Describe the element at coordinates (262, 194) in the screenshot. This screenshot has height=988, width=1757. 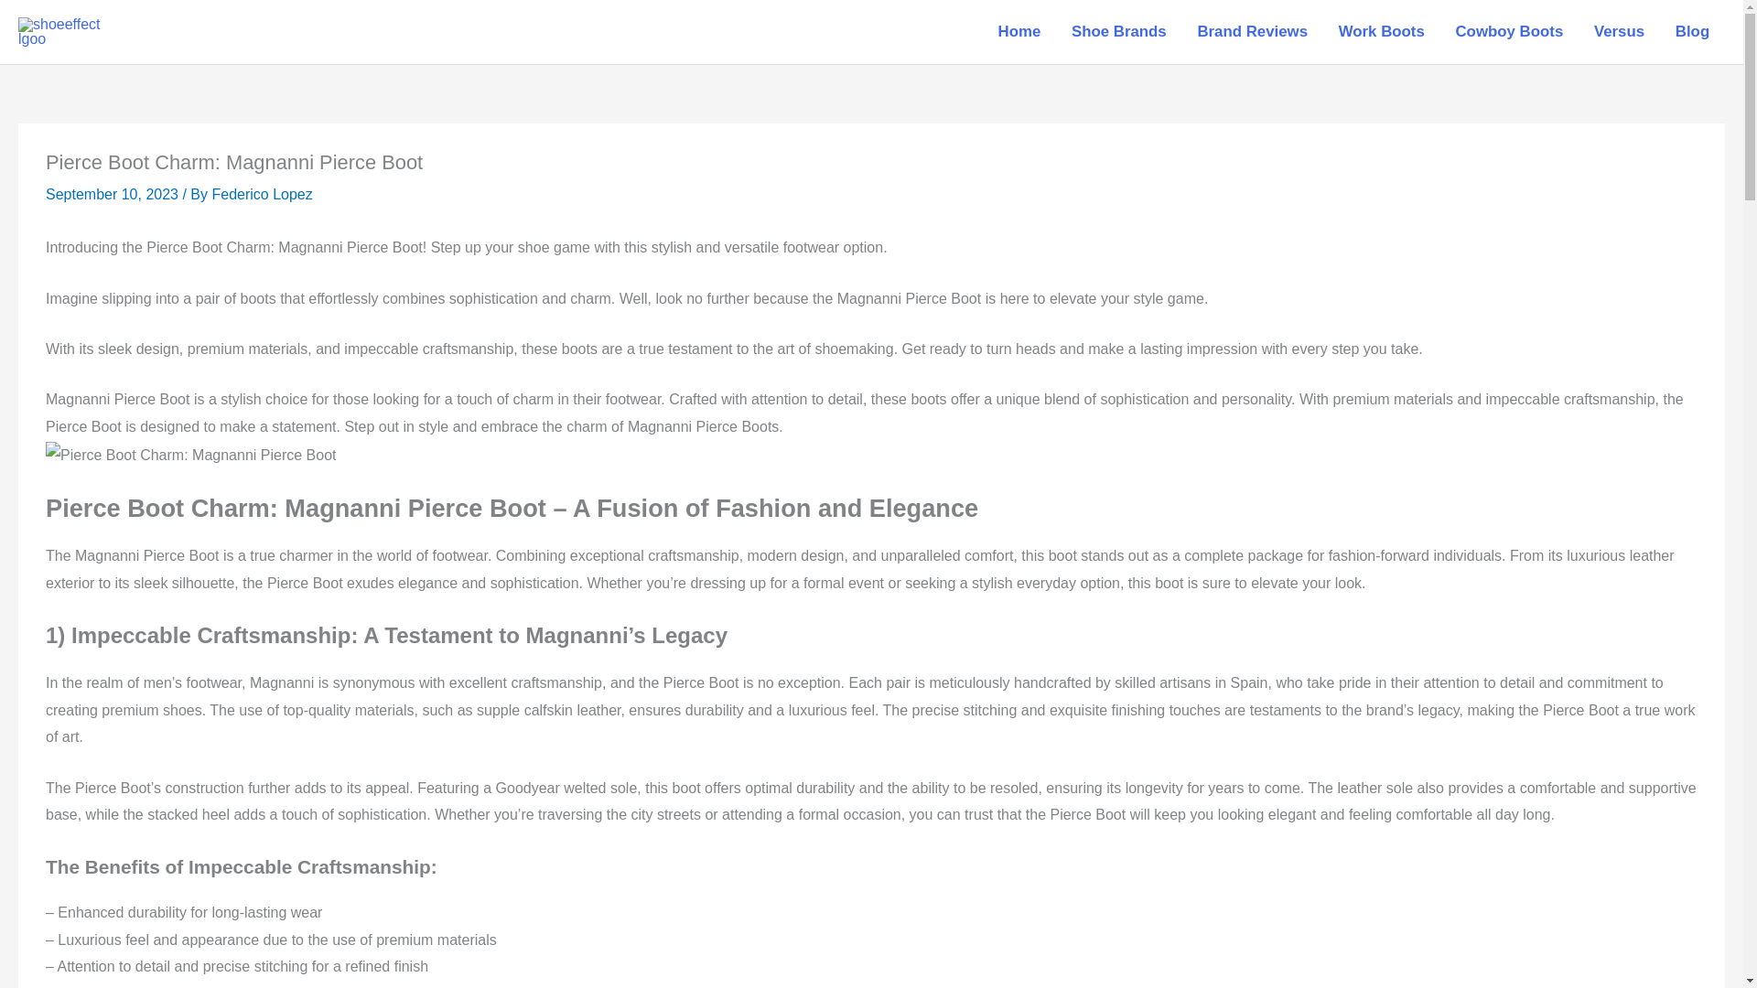
I see `Federico Lopez` at that location.